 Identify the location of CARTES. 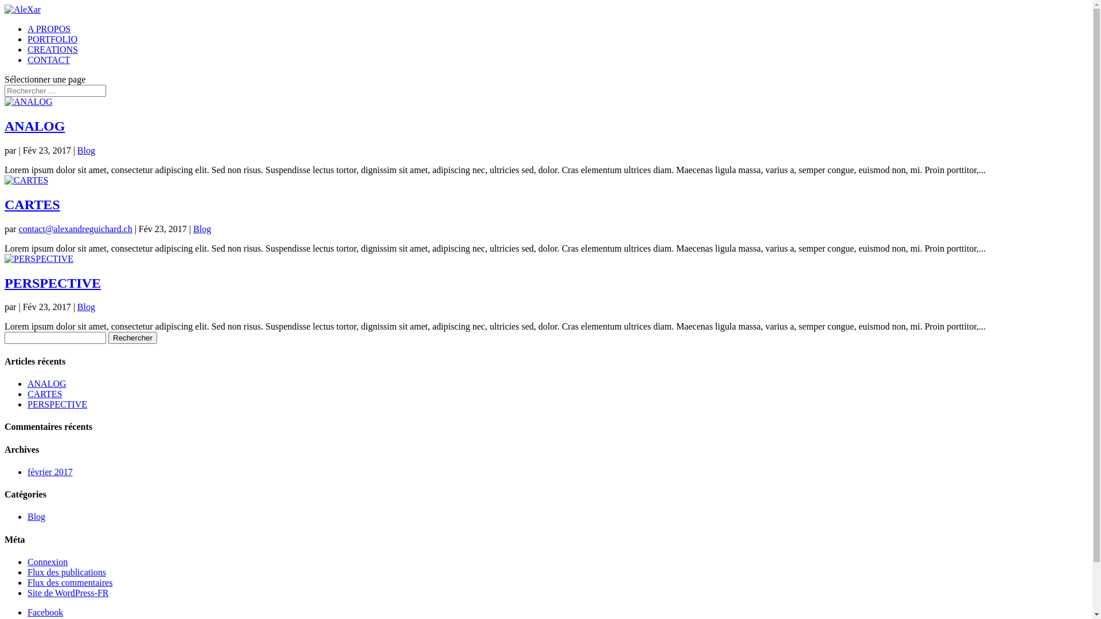
(32, 205).